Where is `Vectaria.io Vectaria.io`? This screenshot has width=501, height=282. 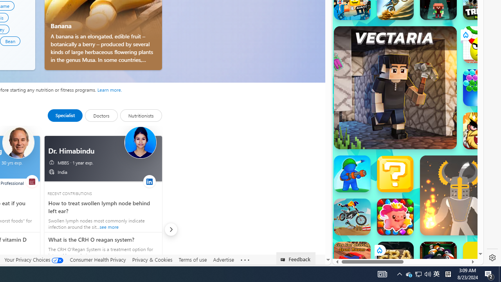
Vectaria.io Vectaria.io is located at coordinates (395, 87).